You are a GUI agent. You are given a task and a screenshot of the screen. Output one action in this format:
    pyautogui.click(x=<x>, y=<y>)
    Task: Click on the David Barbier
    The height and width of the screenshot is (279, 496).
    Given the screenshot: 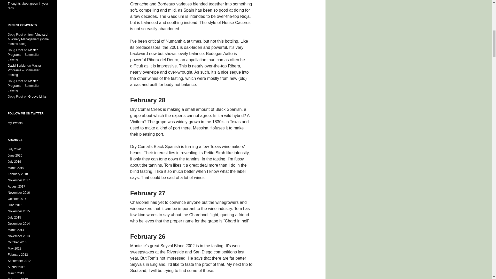 What is the action you would take?
    pyautogui.click(x=17, y=66)
    